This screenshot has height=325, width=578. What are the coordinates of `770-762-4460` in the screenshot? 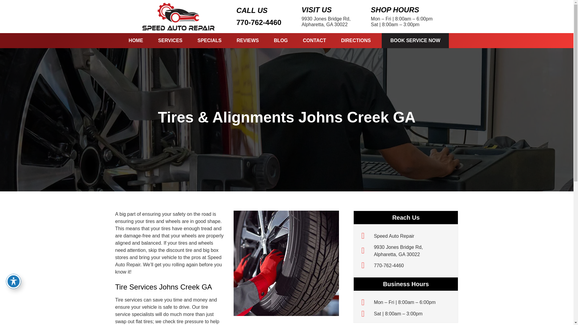 It's located at (366, 236).